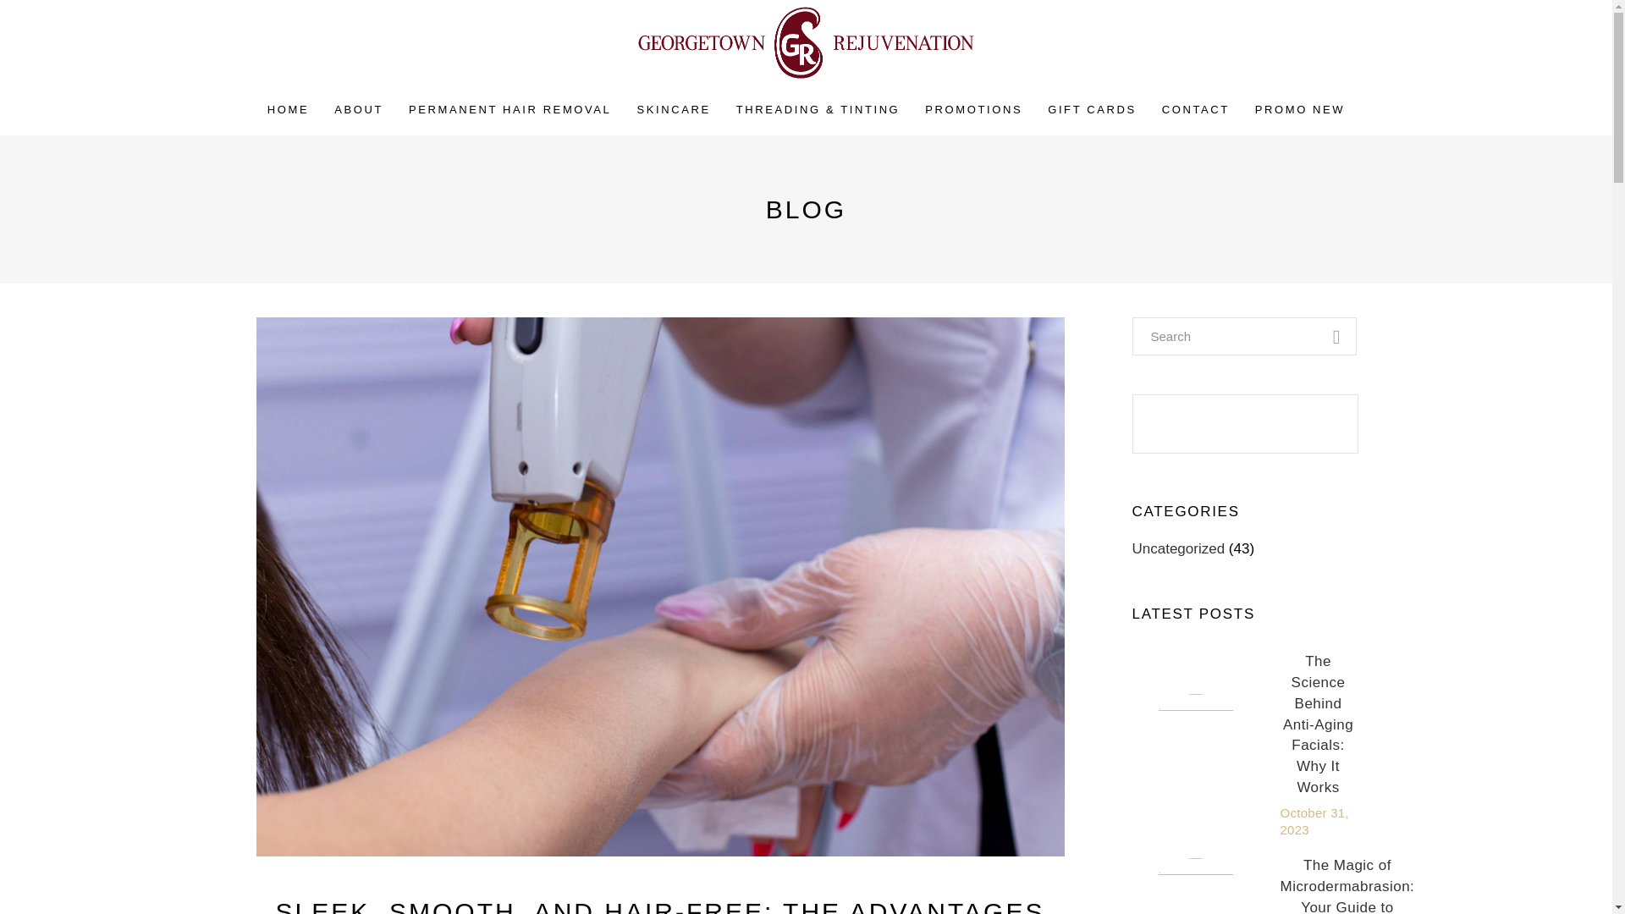 The height and width of the screenshot is (914, 1625). Describe the element at coordinates (1195, 744) in the screenshot. I see `The Science Behind Anti-Aging Facials: Why It Works` at that location.